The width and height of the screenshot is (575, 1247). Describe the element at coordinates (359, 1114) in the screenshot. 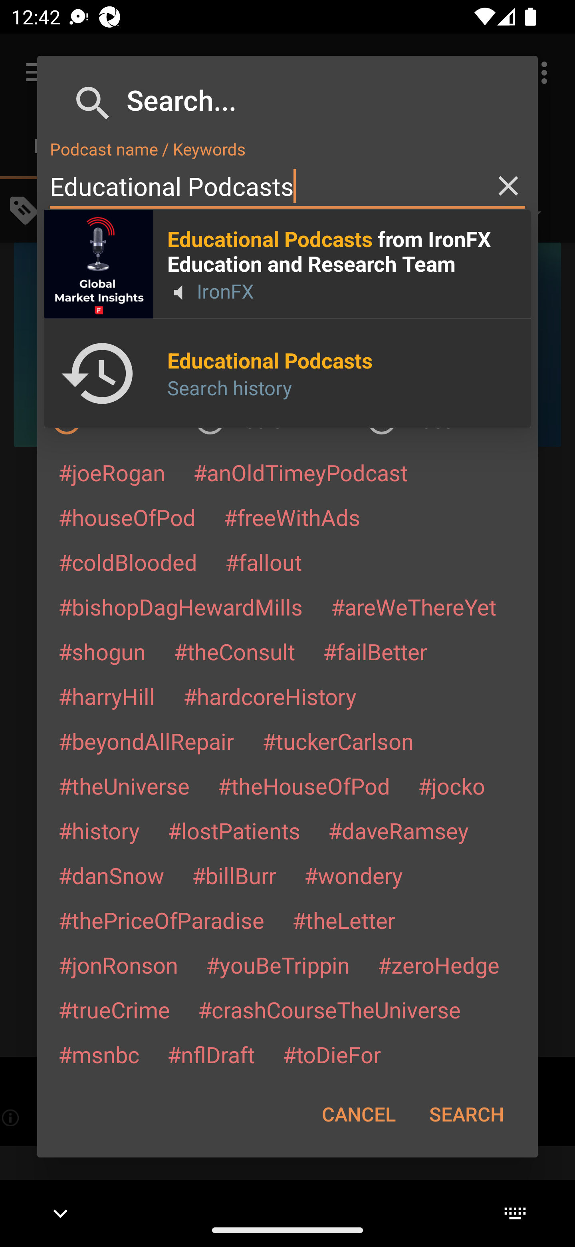

I see `CANCEL` at that location.